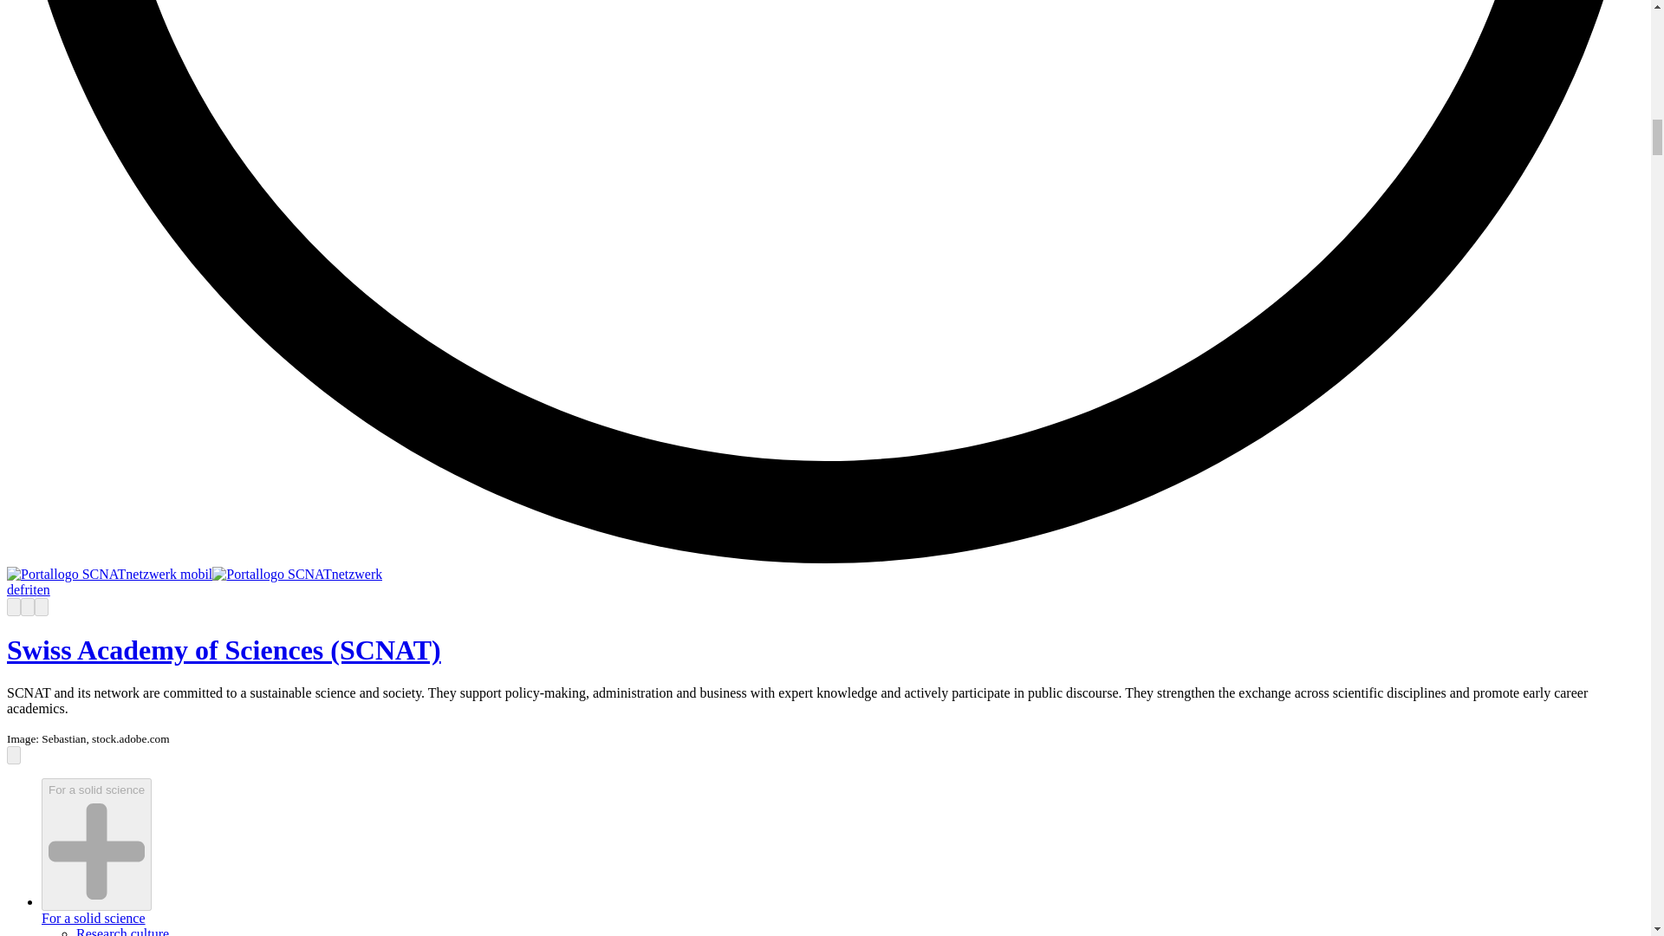 The image size is (1664, 936). Describe the element at coordinates (28, 607) in the screenshot. I see `Search` at that location.